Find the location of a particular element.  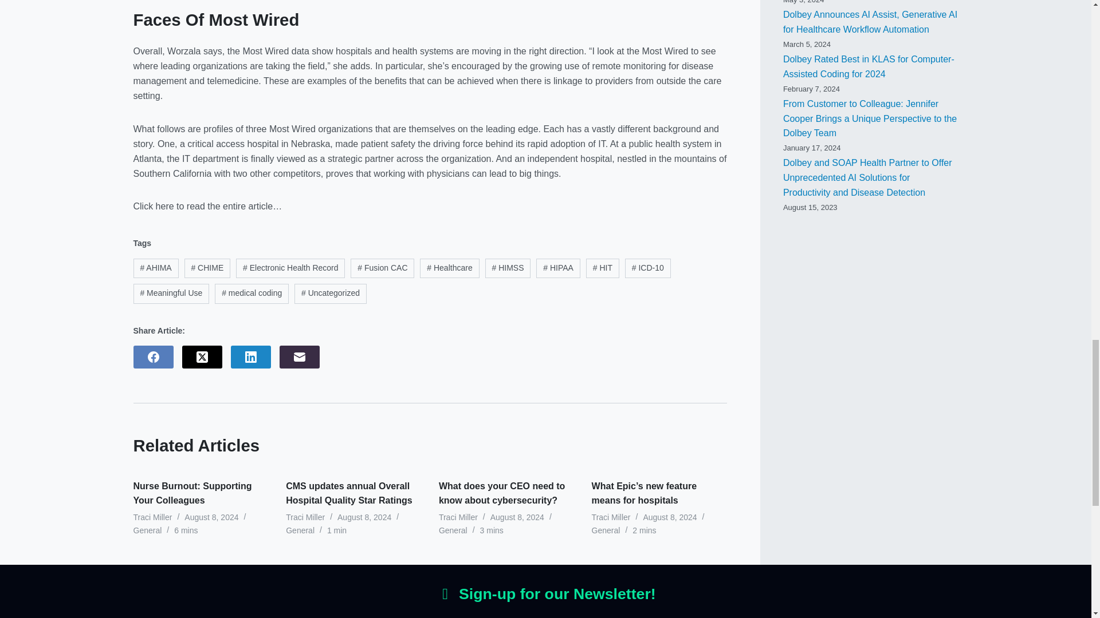

Posts by Traci Miller is located at coordinates (305, 517).